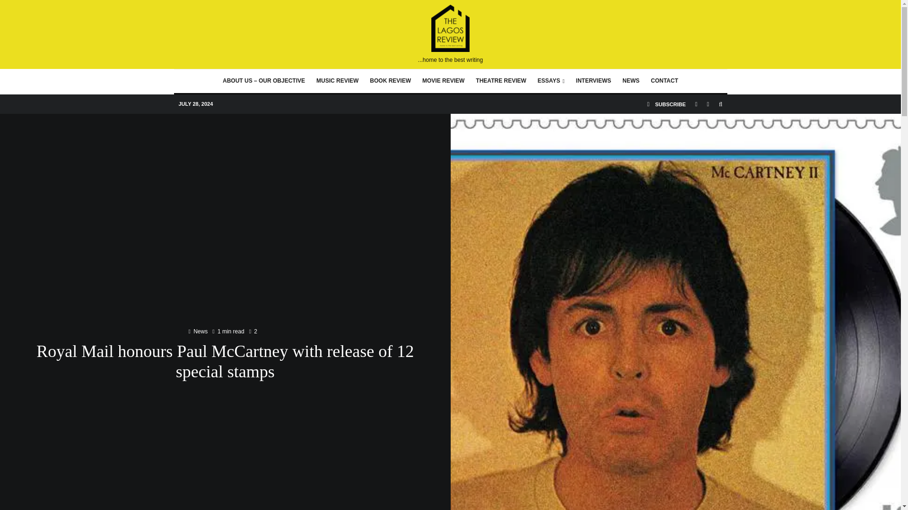  Describe the element at coordinates (500, 81) in the screenshot. I see `THEATRE REVIEW` at that location.